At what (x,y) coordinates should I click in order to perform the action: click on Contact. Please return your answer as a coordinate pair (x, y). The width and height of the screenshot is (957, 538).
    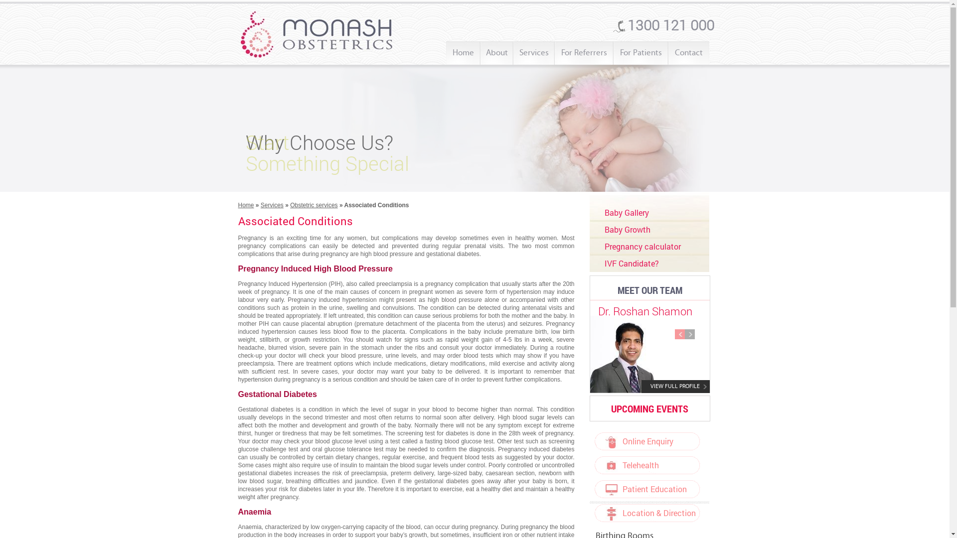
    Looking at the image, I should click on (689, 51).